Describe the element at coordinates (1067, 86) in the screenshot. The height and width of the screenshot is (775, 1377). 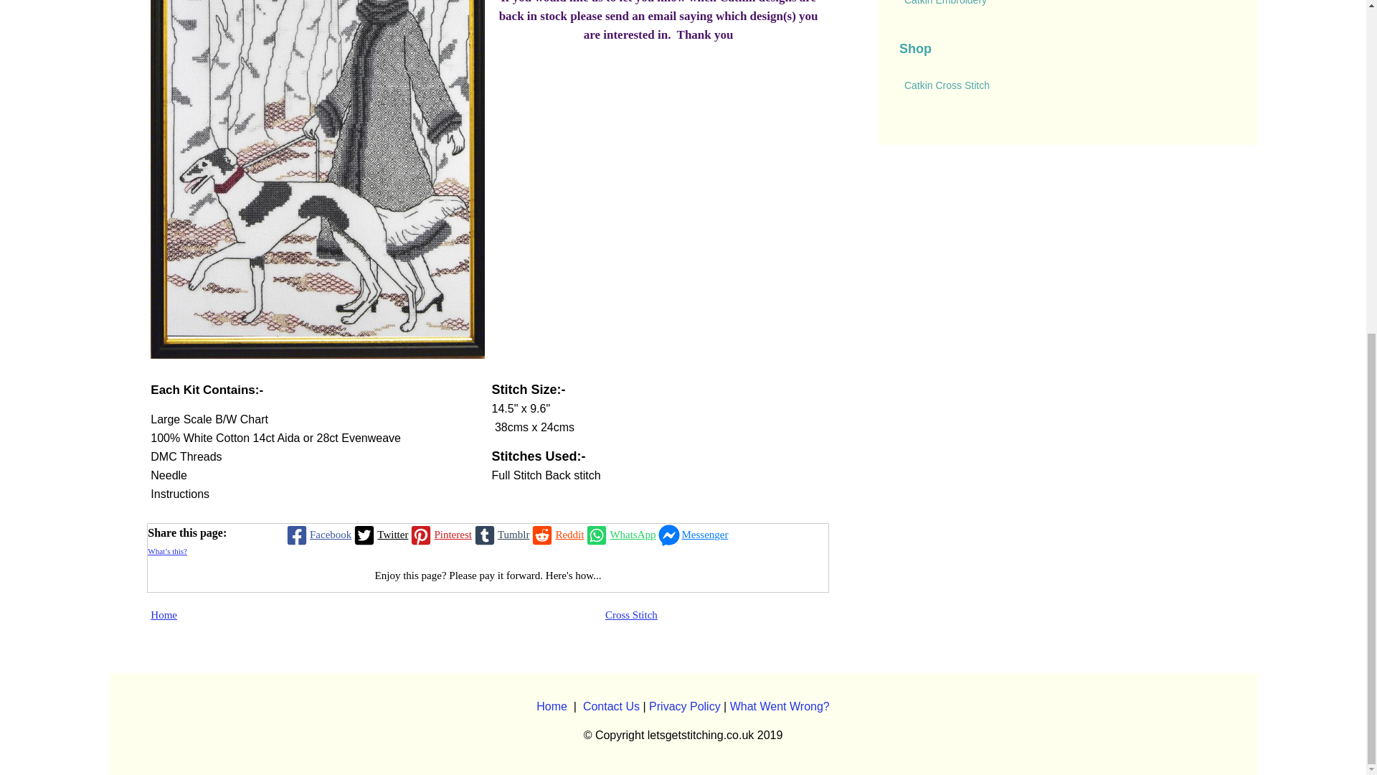
I see `Catkin Cross Stitch` at that location.